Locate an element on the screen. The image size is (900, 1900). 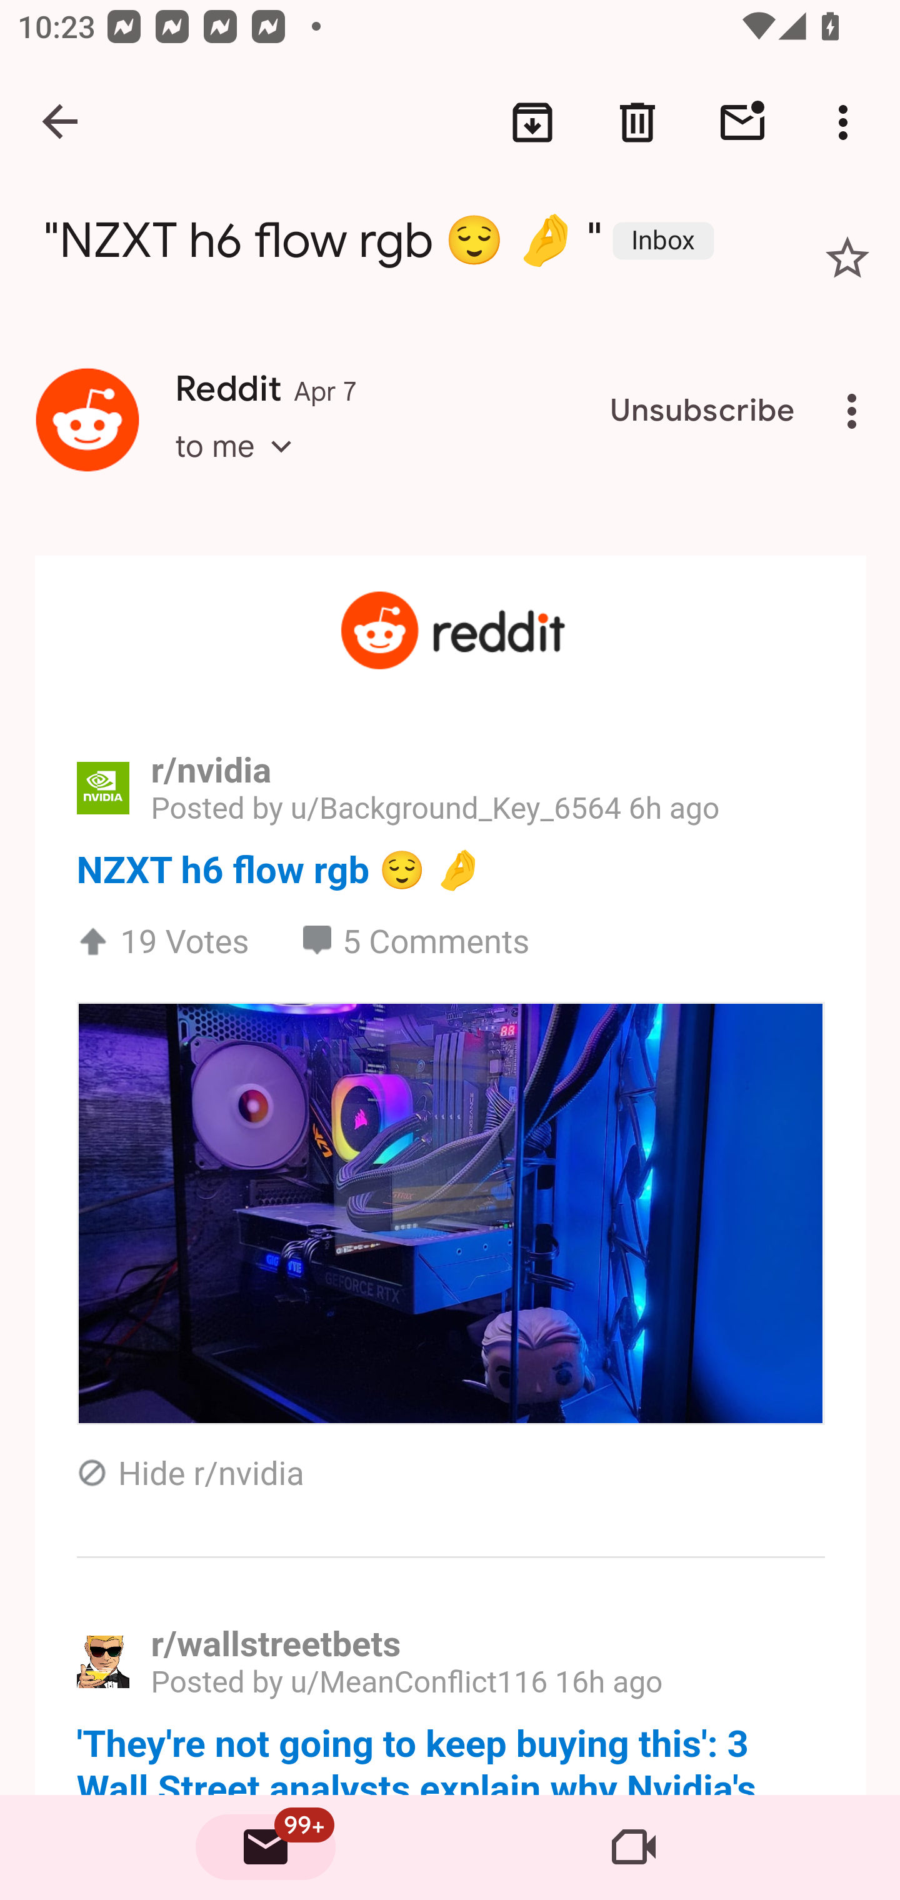
Archive is located at coordinates (532, 122).